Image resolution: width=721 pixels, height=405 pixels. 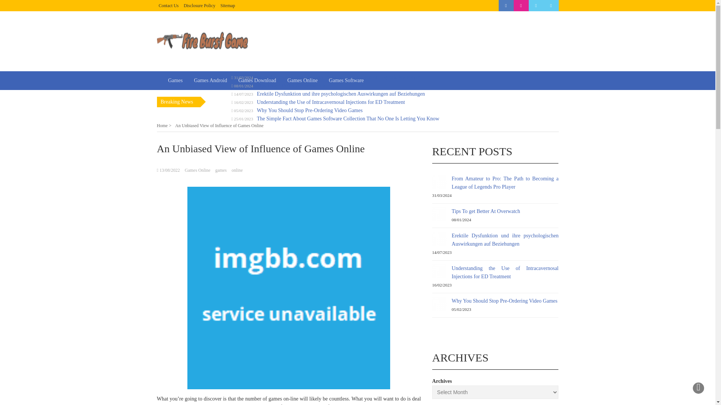 What do you see at coordinates (199, 5) in the screenshot?
I see `Disclosure Policy` at bounding box center [199, 5].